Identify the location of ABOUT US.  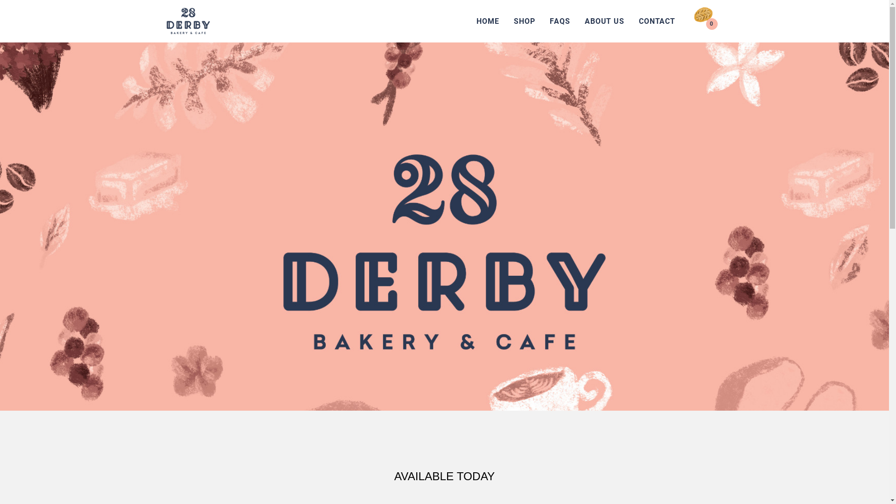
(604, 21).